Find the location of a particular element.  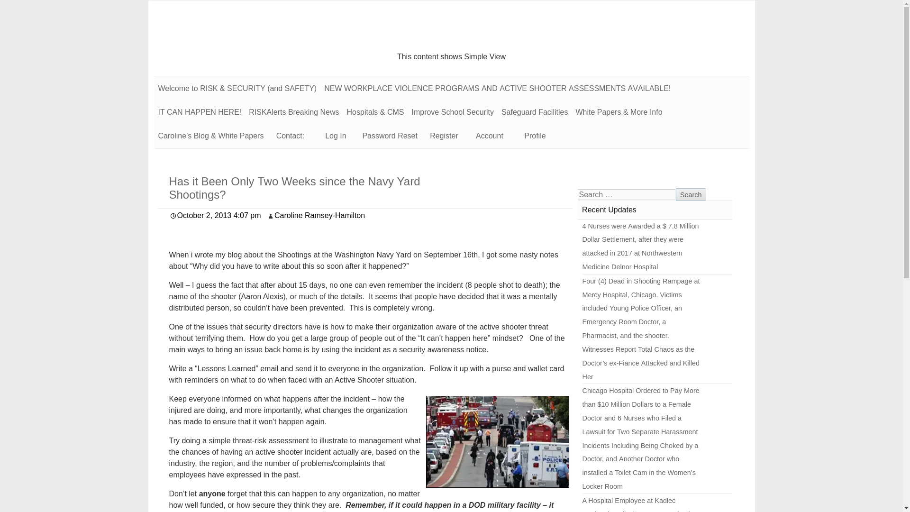

Safeguard Facilities is located at coordinates (535, 112).